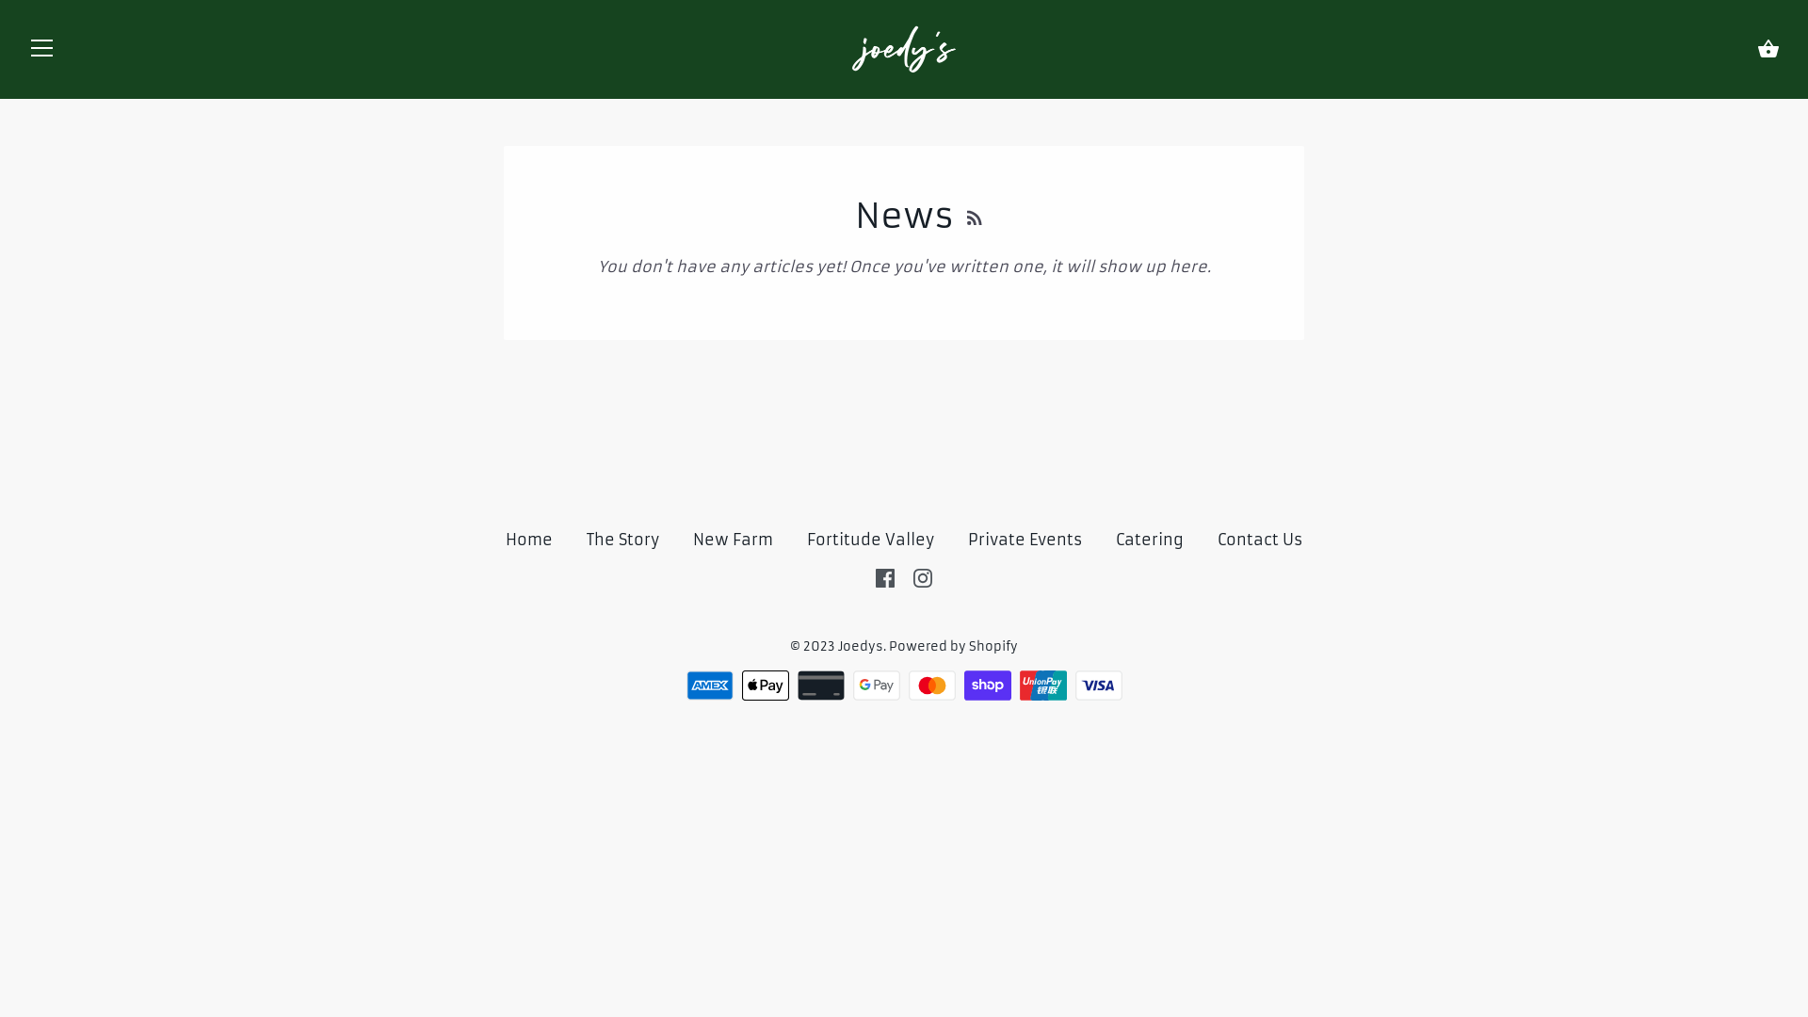 This screenshot has width=1808, height=1017. What do you see at coordinates (861, 646) in the screenshot?
I see `Joedys` at bounding box center [861, 646].